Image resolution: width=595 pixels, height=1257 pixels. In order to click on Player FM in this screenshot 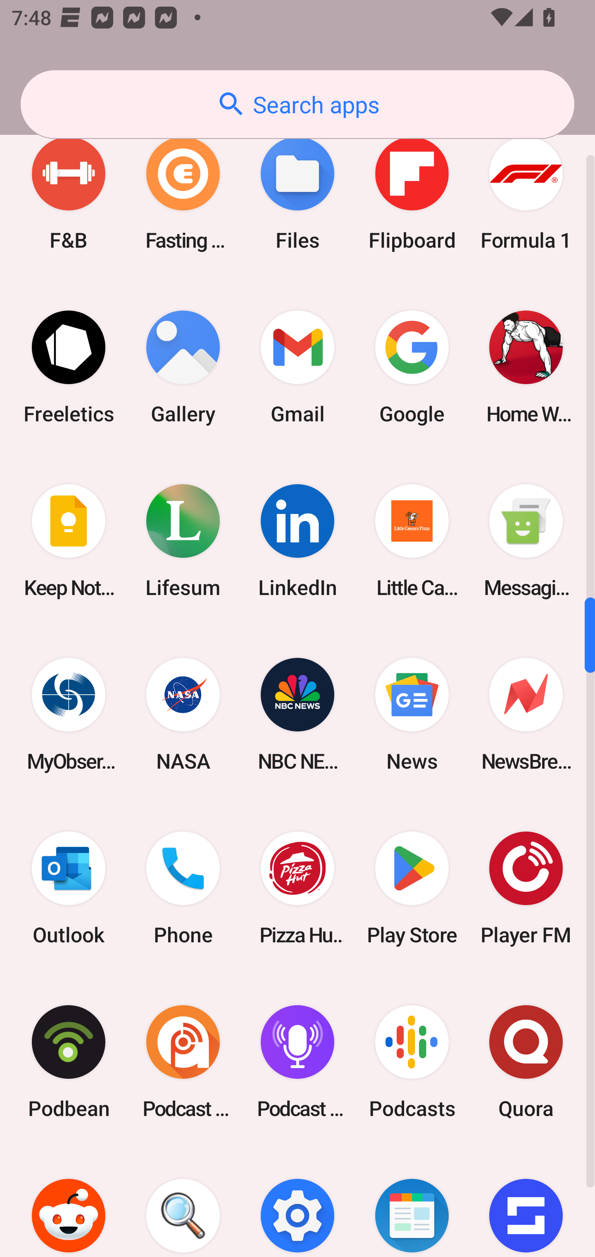, I will do `click(526, 889)`.